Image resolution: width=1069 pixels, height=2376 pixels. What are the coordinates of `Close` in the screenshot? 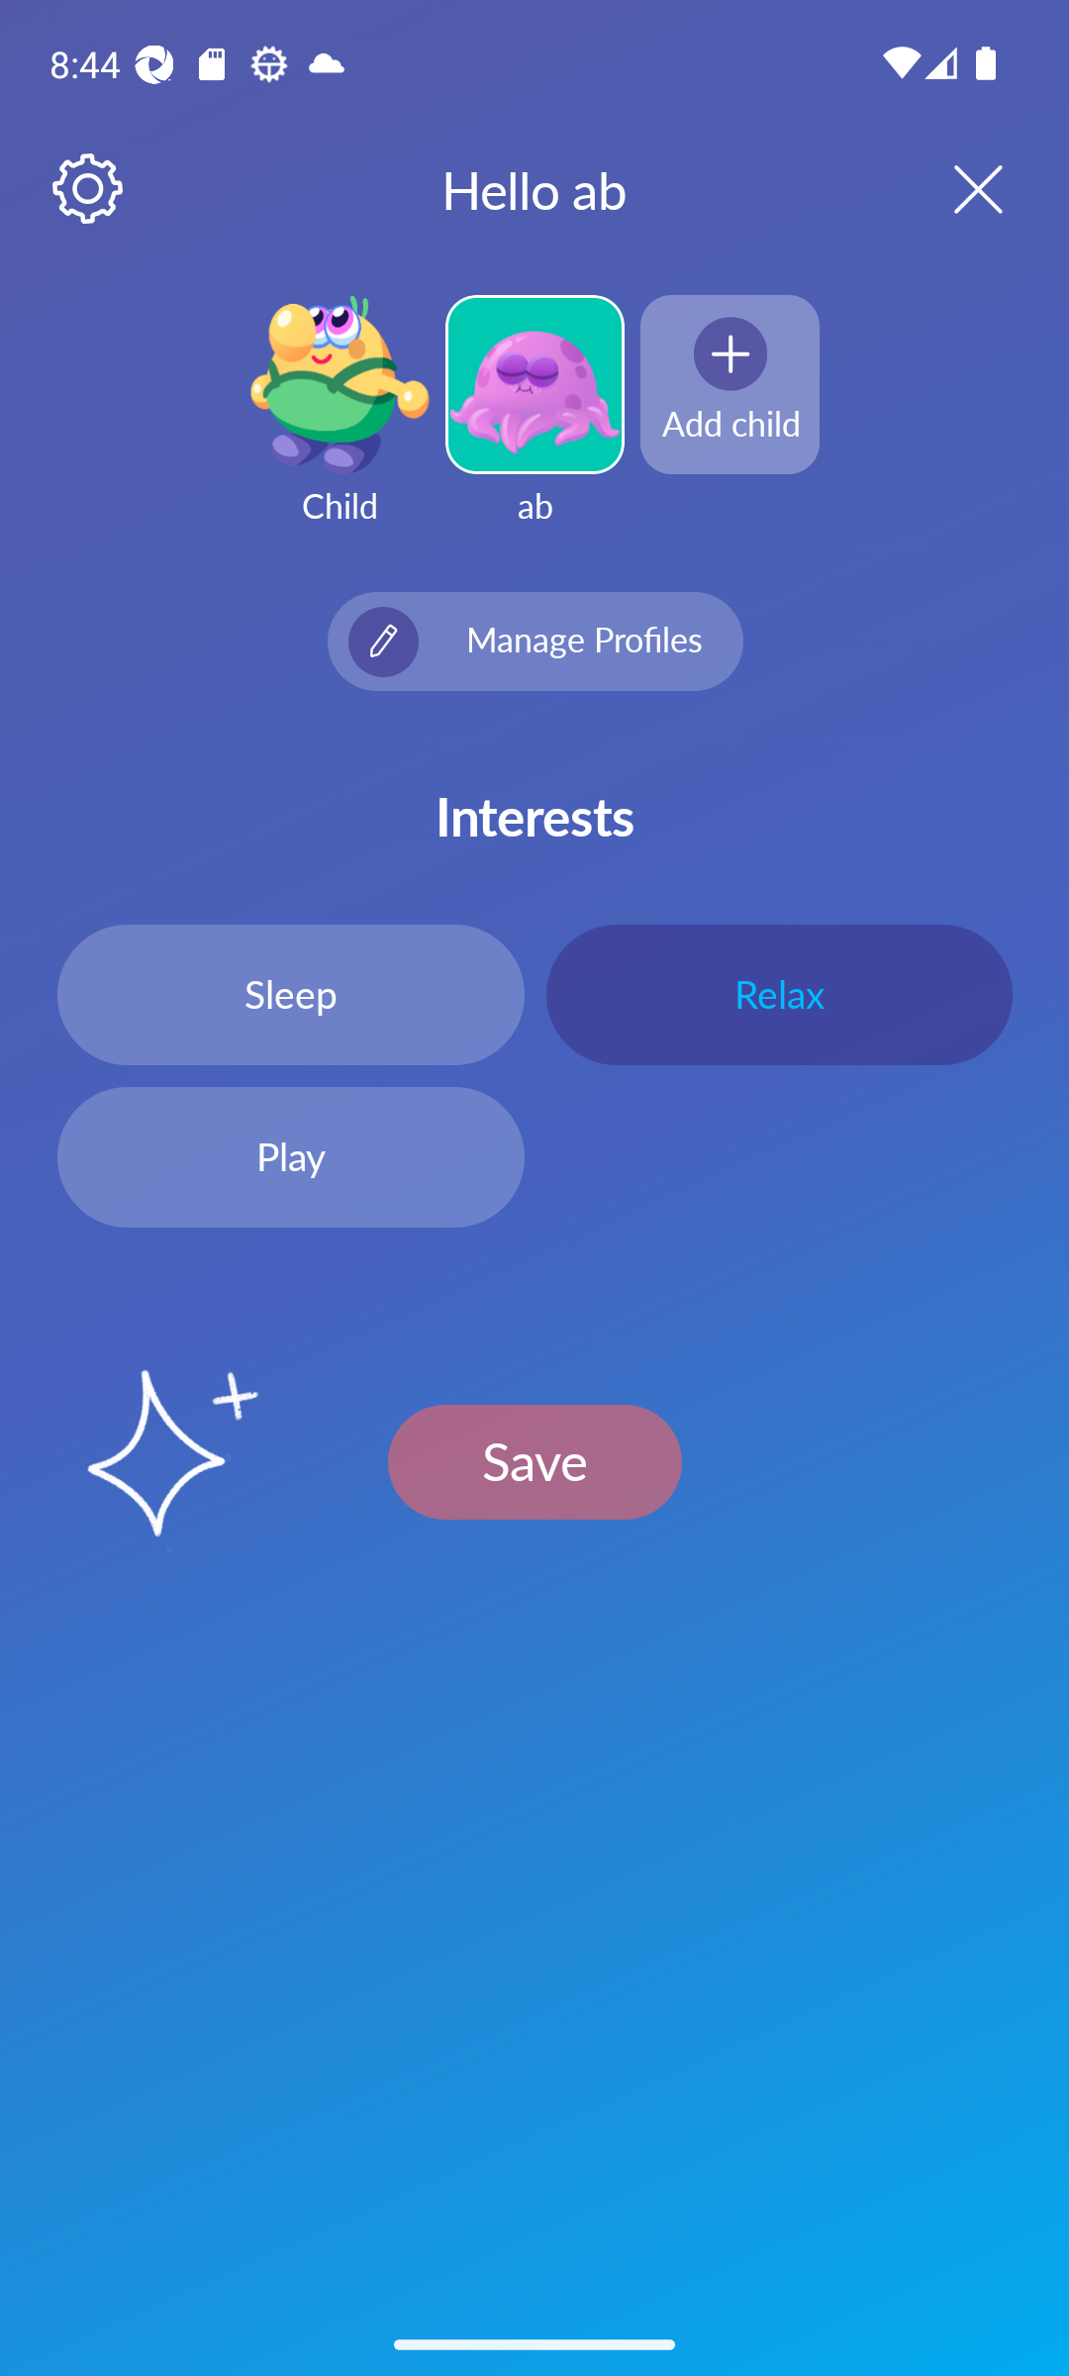 It's located at (952, 188).